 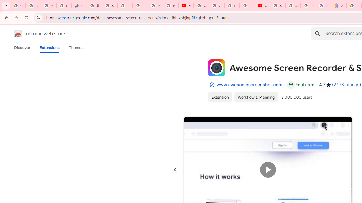 I want to click on Item logo image for Awesome Screen Recorder & Screenshot, so click(x=216, y=68).